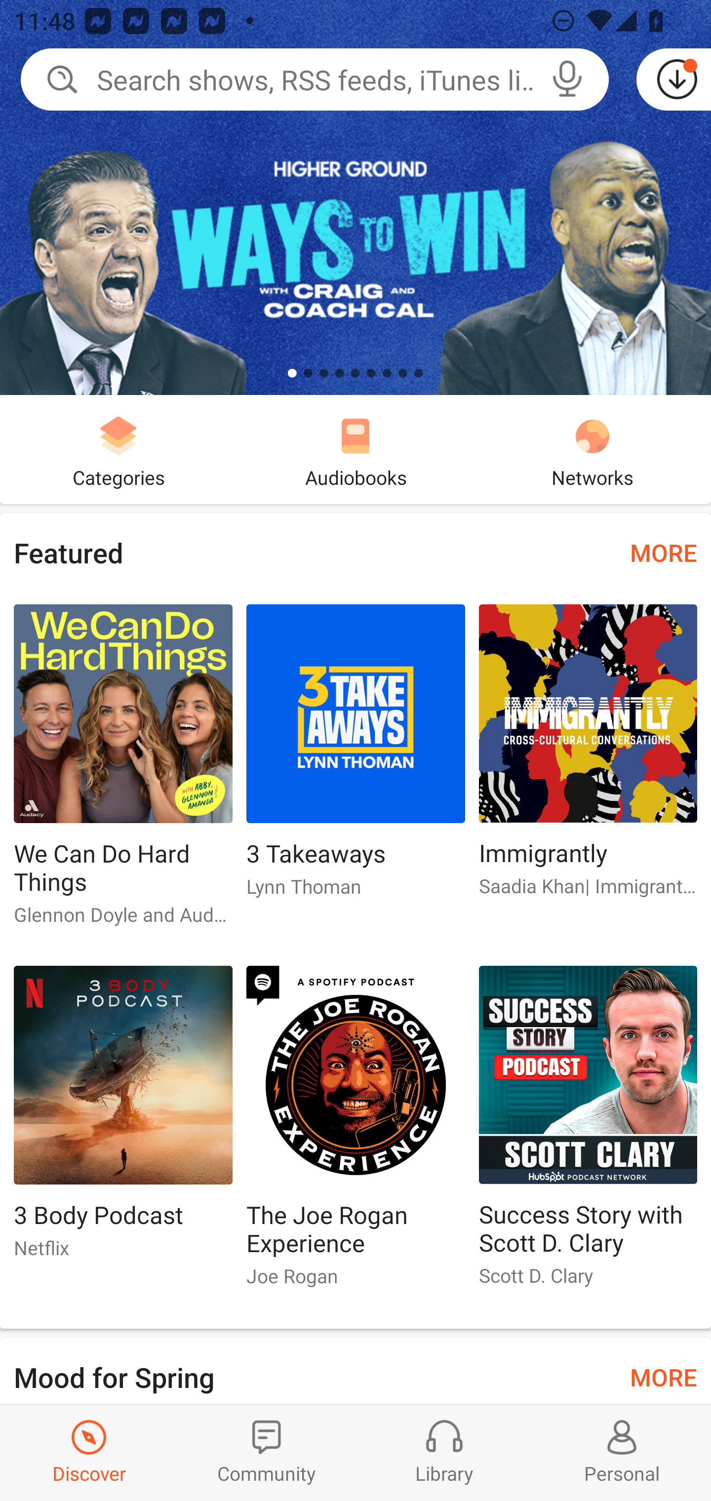 This screenshot has width=711, height=1501. What do you see at coordinates (122, 1119) in the screenshot?
I see `3 Body Podcast 3 Body Podcast Netflix` at bounding box center [122, 1119].